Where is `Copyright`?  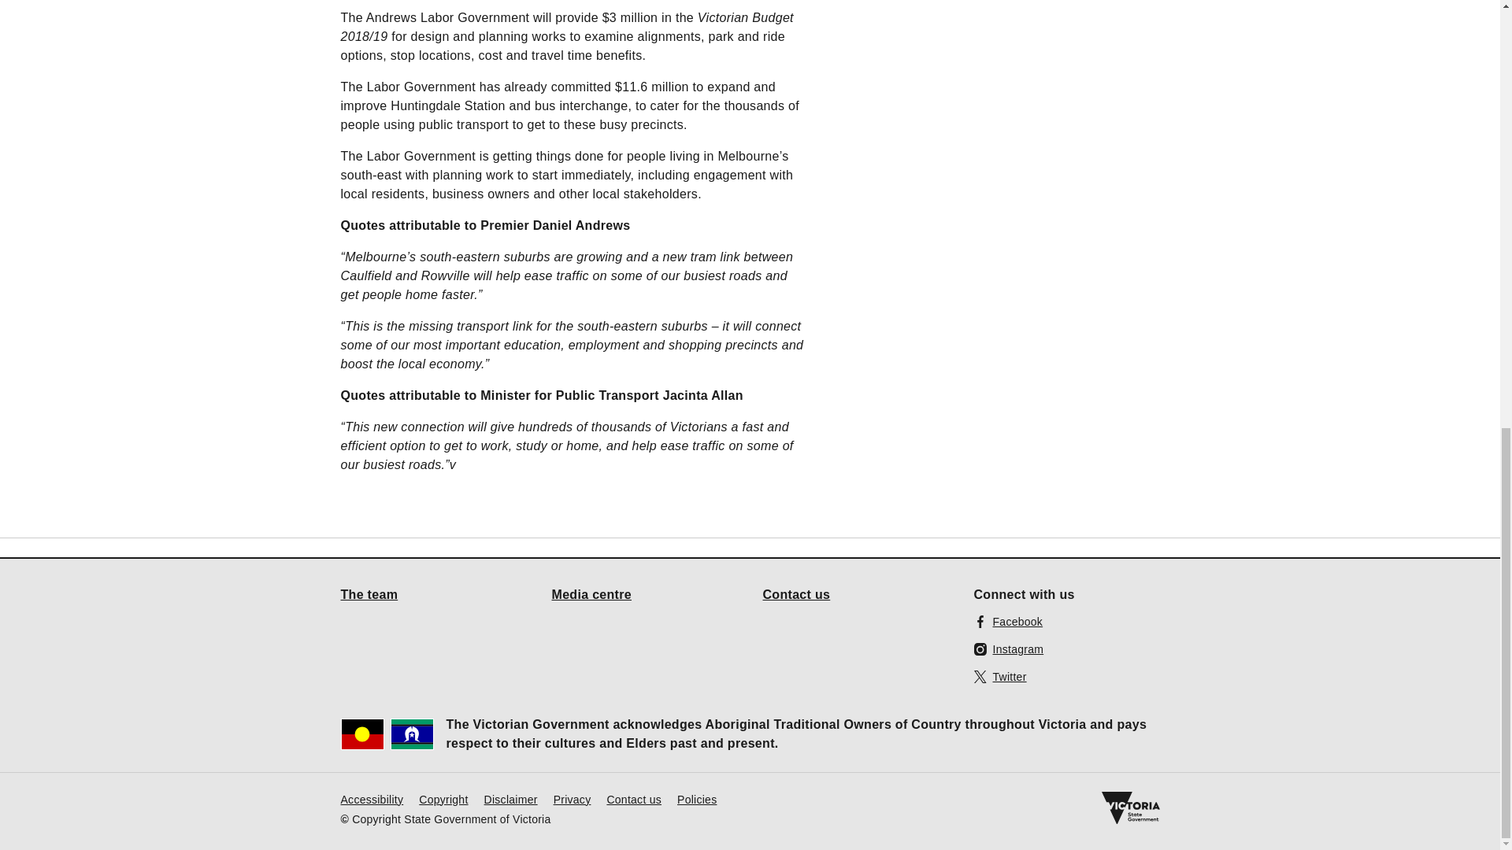 Copyright is located at coordinates (443, 798).